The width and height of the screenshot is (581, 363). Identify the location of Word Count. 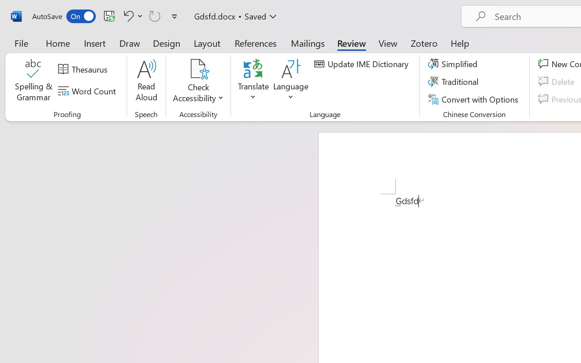
(88, 91).